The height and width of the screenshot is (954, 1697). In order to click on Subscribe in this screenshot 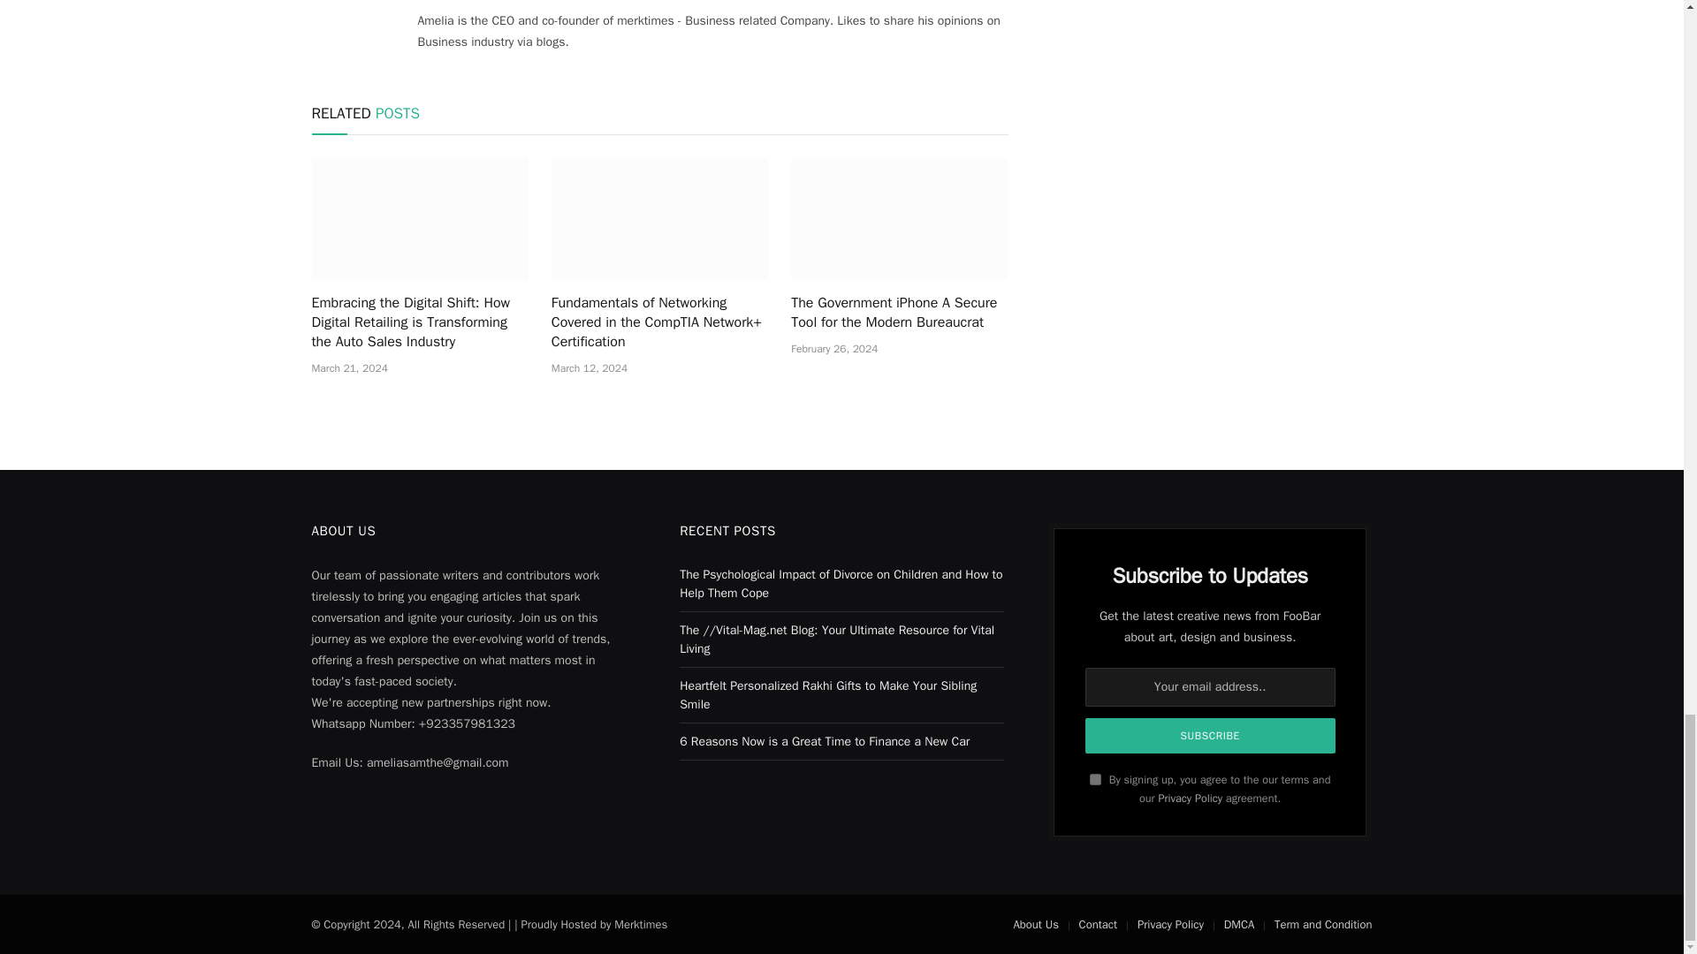, I will do `click(1211, 736)`.